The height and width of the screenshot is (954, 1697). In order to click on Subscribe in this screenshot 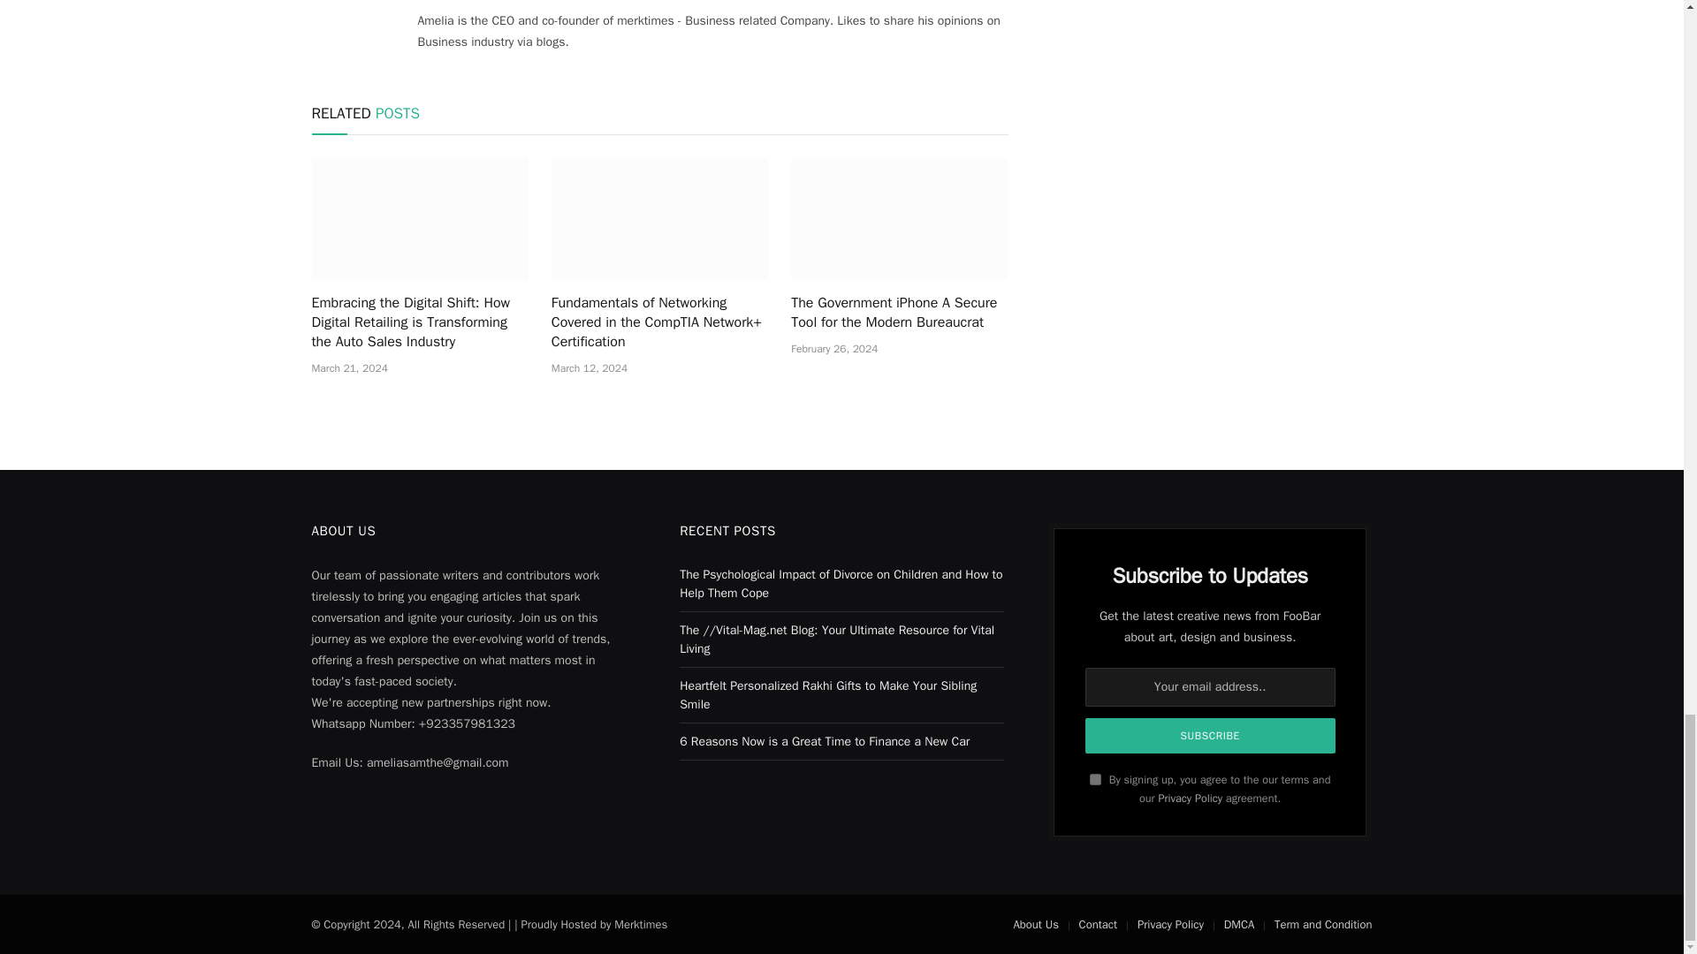, I will do `click(1211, 736)`.